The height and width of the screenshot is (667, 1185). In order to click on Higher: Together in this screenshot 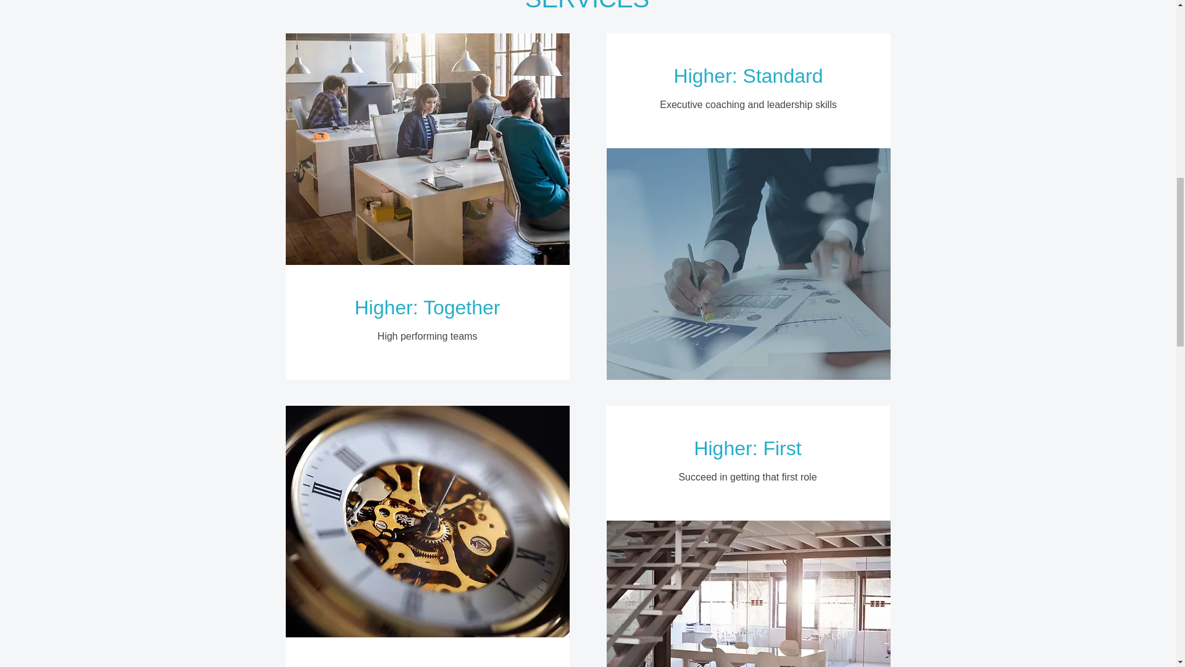, I will do `click(427, 308)`.